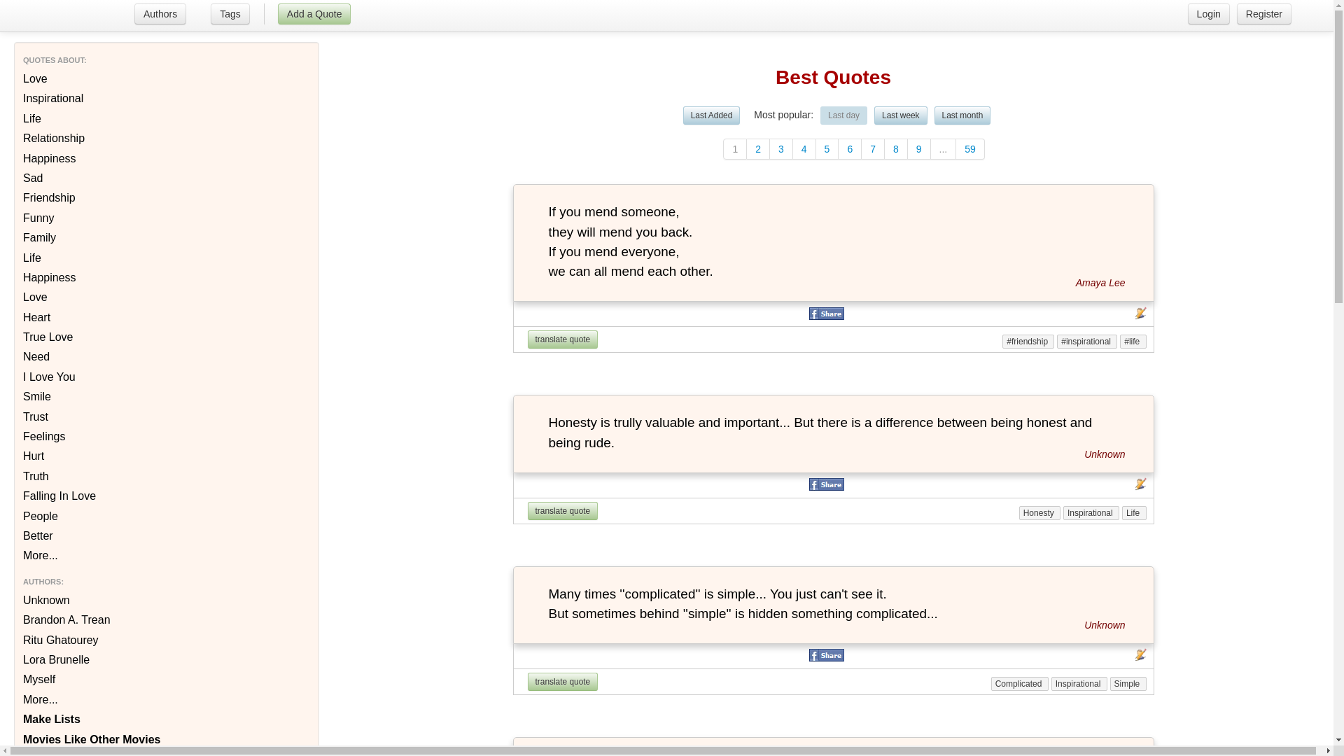  I want to click on 59, so click(970, 149).